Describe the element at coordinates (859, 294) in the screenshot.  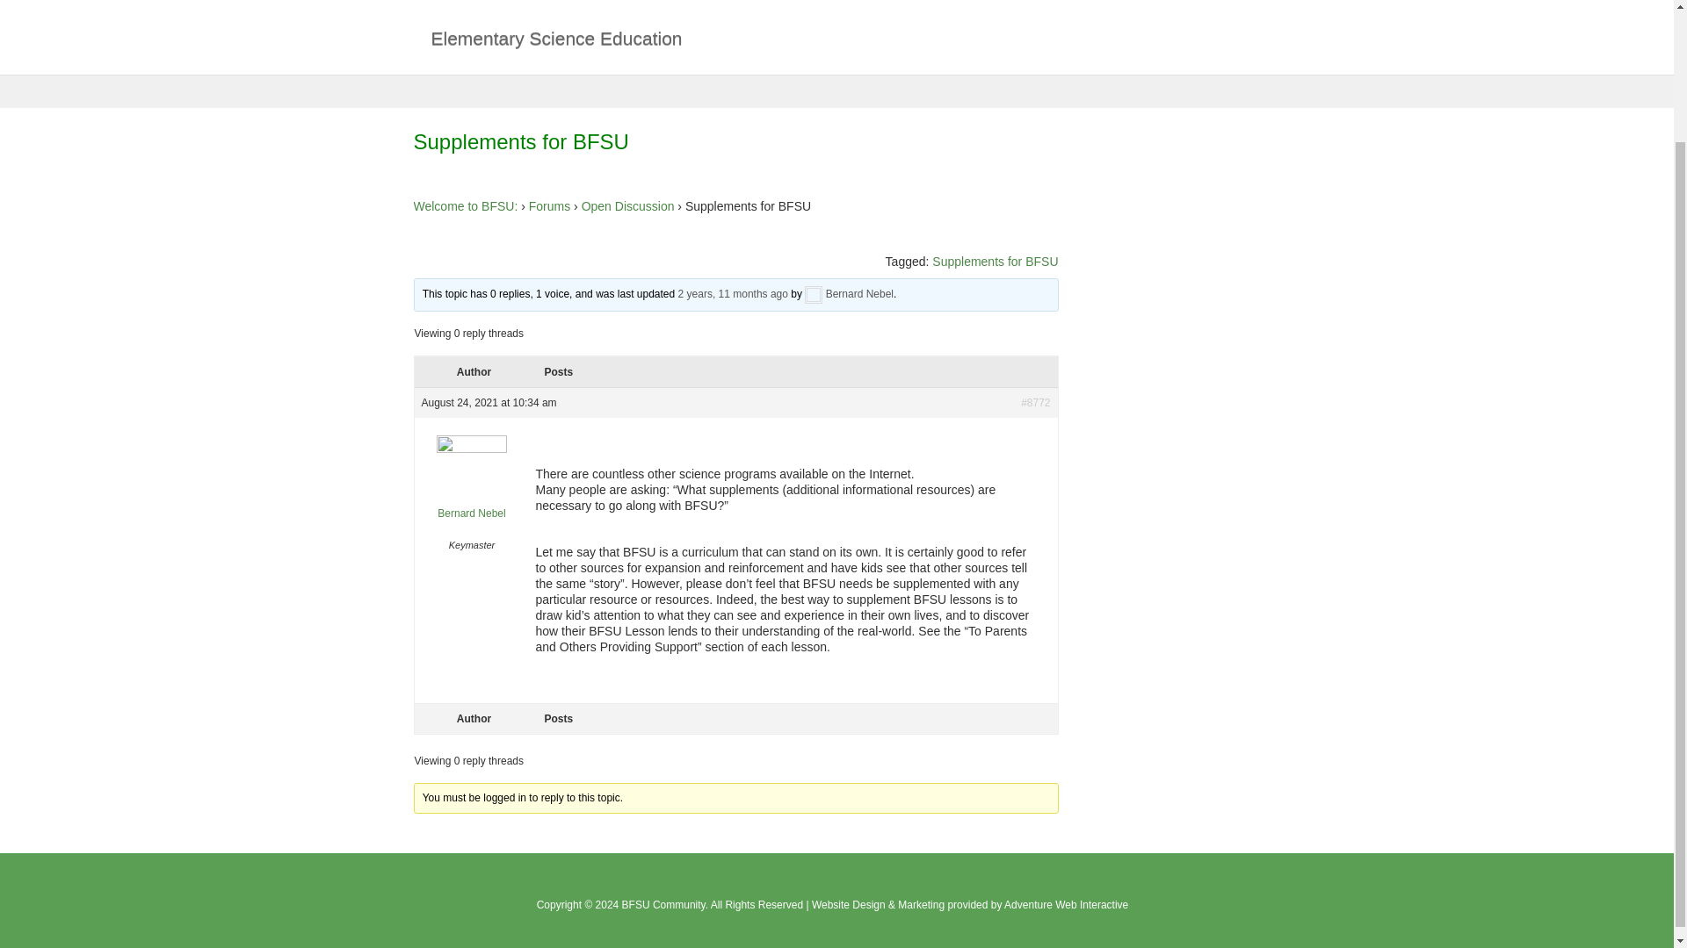
I see `View Bernard Nebel's profile` at that location.